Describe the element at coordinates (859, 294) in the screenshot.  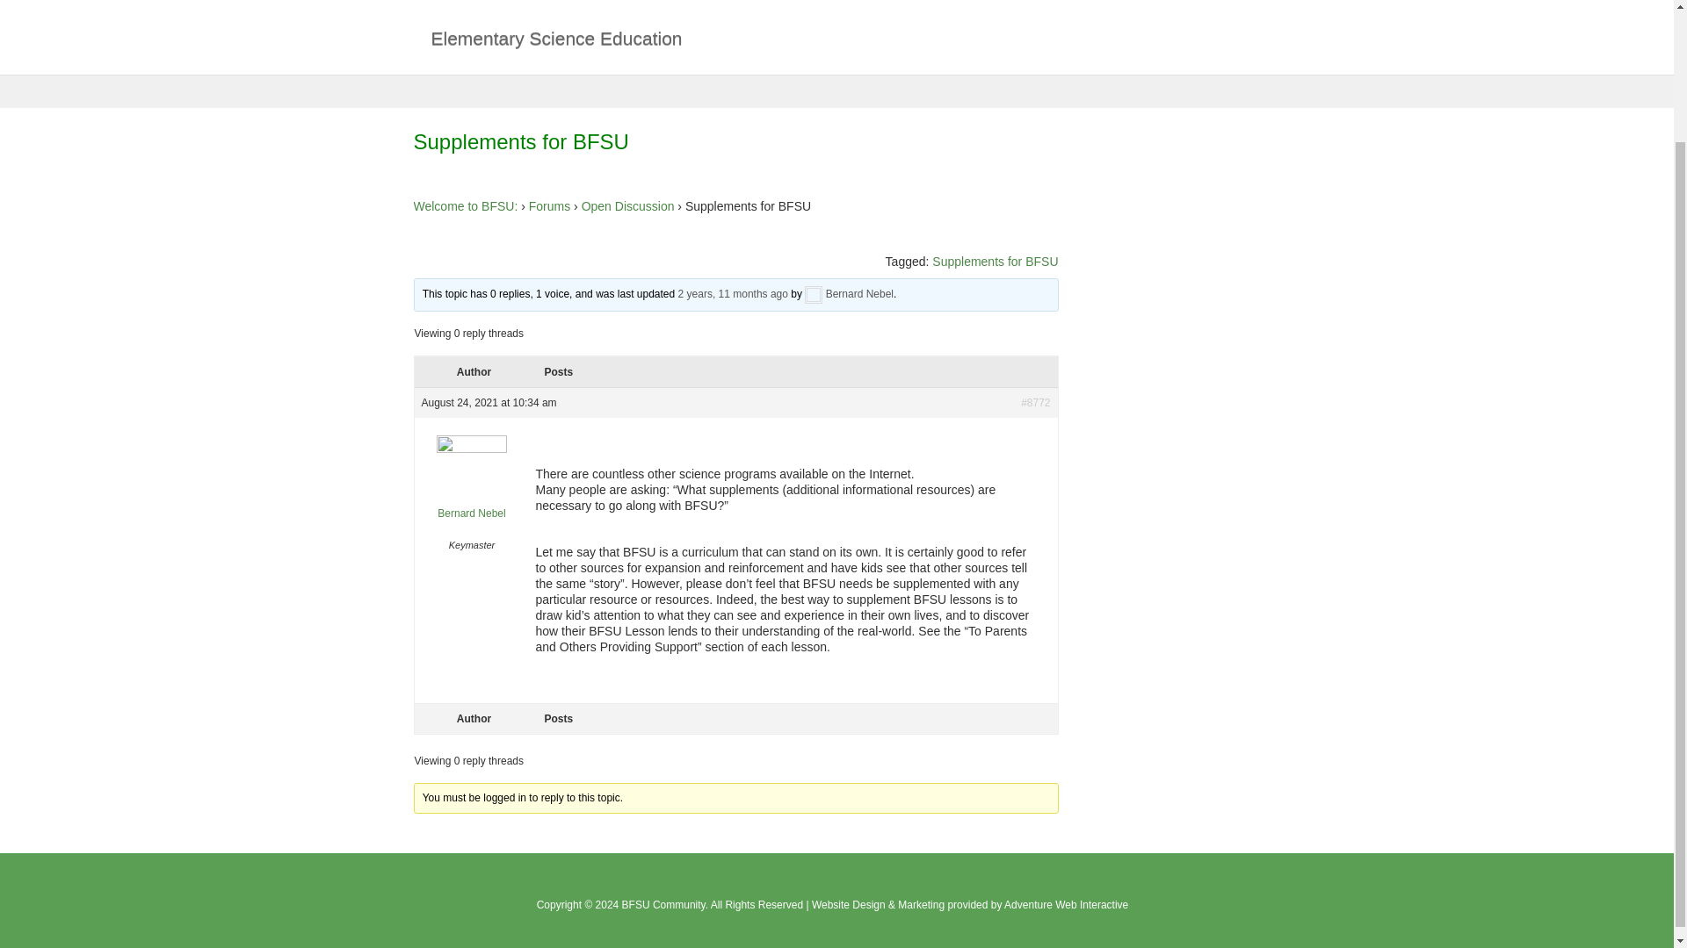
I see `View Bernard Nebel's profile` at that location.